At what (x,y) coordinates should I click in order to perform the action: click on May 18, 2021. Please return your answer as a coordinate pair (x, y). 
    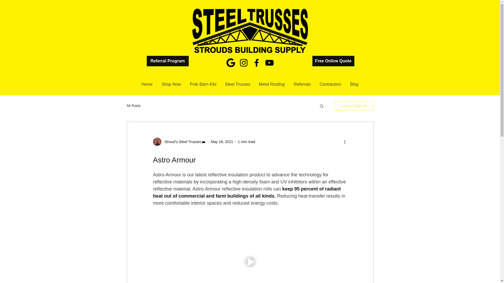
    Looking at the image, I should click on (222, 141).